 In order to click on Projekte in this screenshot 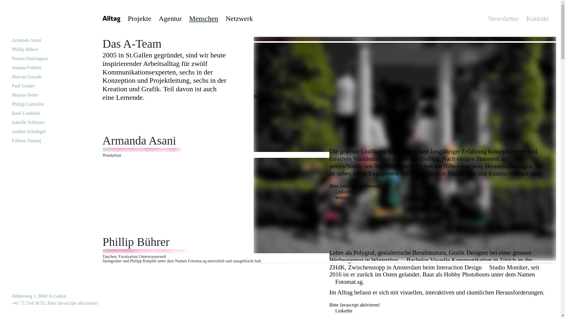, I will do `click(139, 19)`.